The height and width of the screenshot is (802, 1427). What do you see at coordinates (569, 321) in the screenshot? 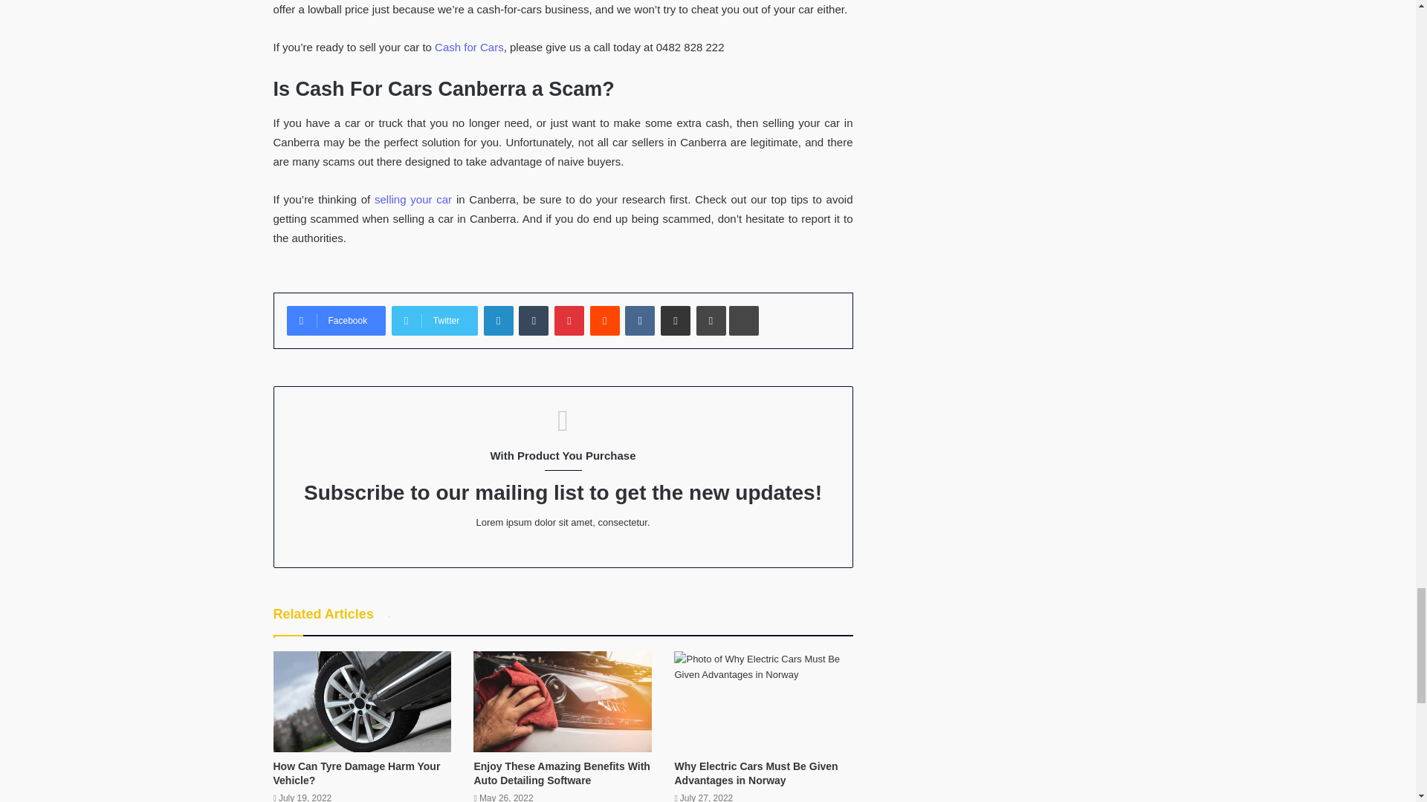
I see `Pinterest` at bounding box center [569, 321].